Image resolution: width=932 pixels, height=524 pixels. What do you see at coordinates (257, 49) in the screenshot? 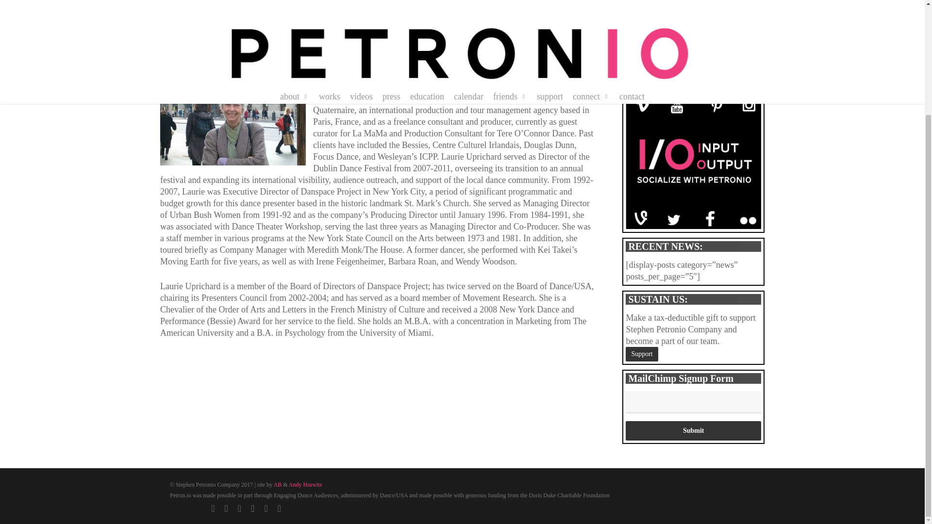
I see `Laurie on LinkedIn` at bounding box center [257, 49].